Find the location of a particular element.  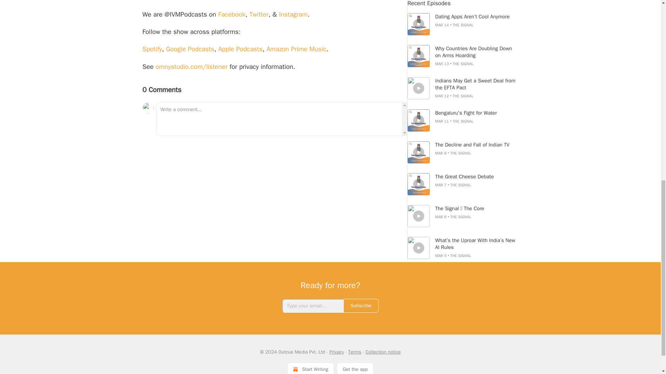

Twitter is located at coordinates (259, 15).